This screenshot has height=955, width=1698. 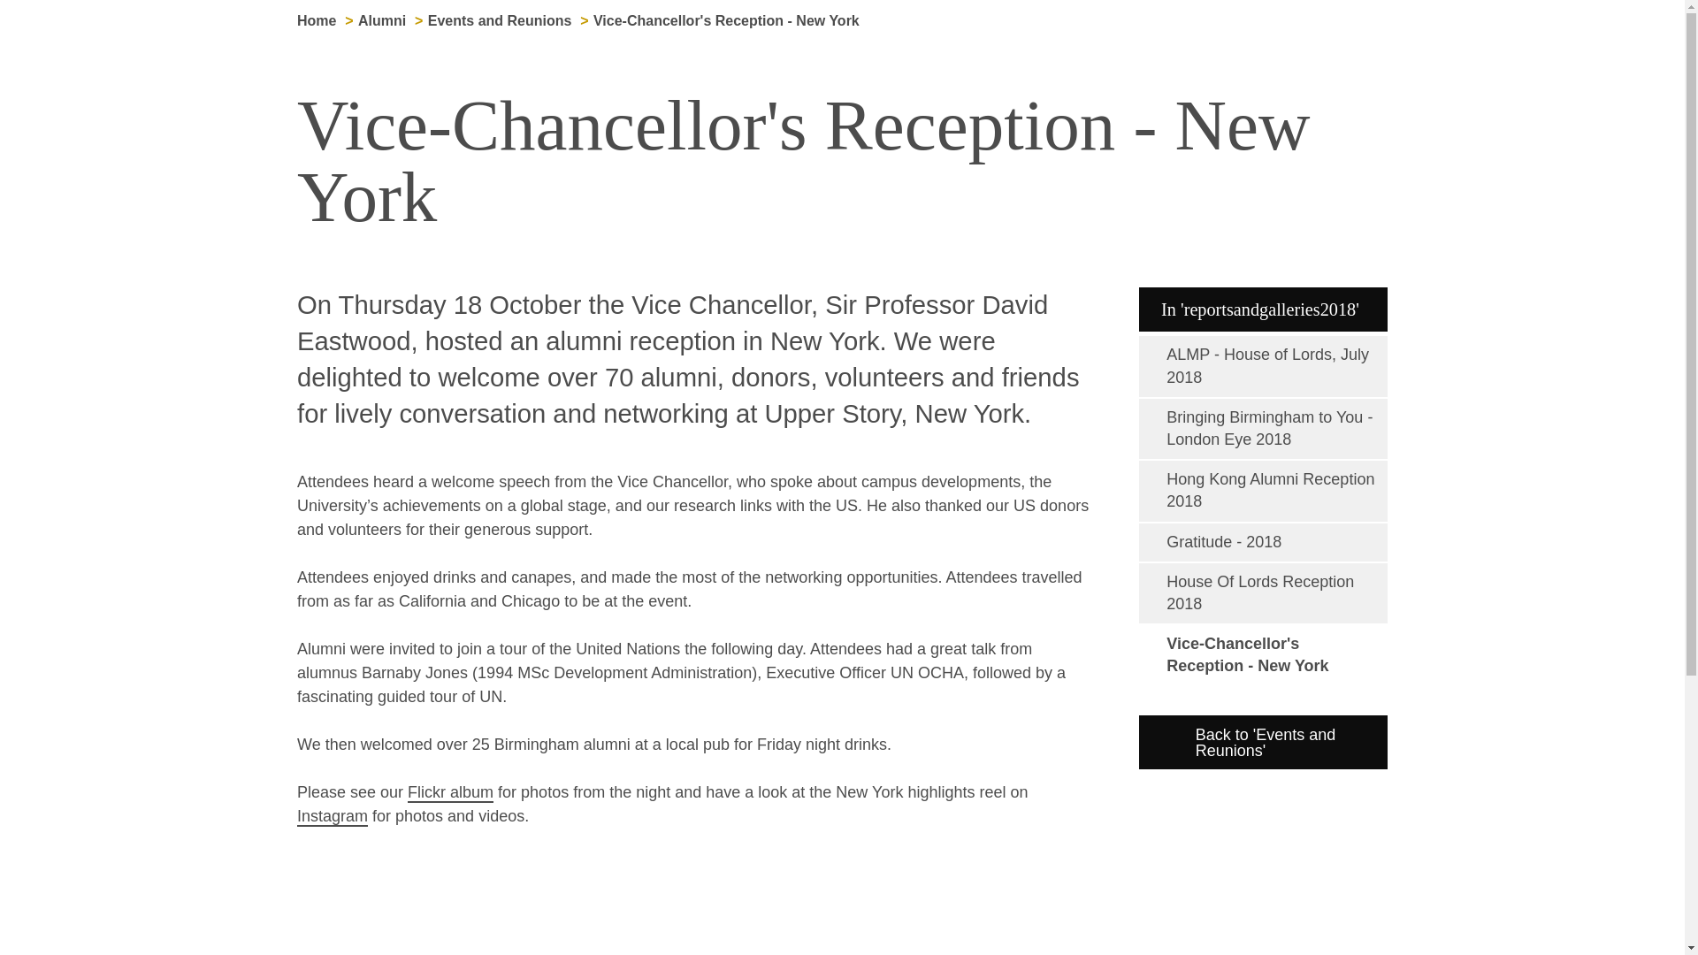 What do you see at coordinates (1263, 429) in the screenshot?
I see `Bringing Birmingham to You - London Eye 2018` at bounding box center [1263, 429].